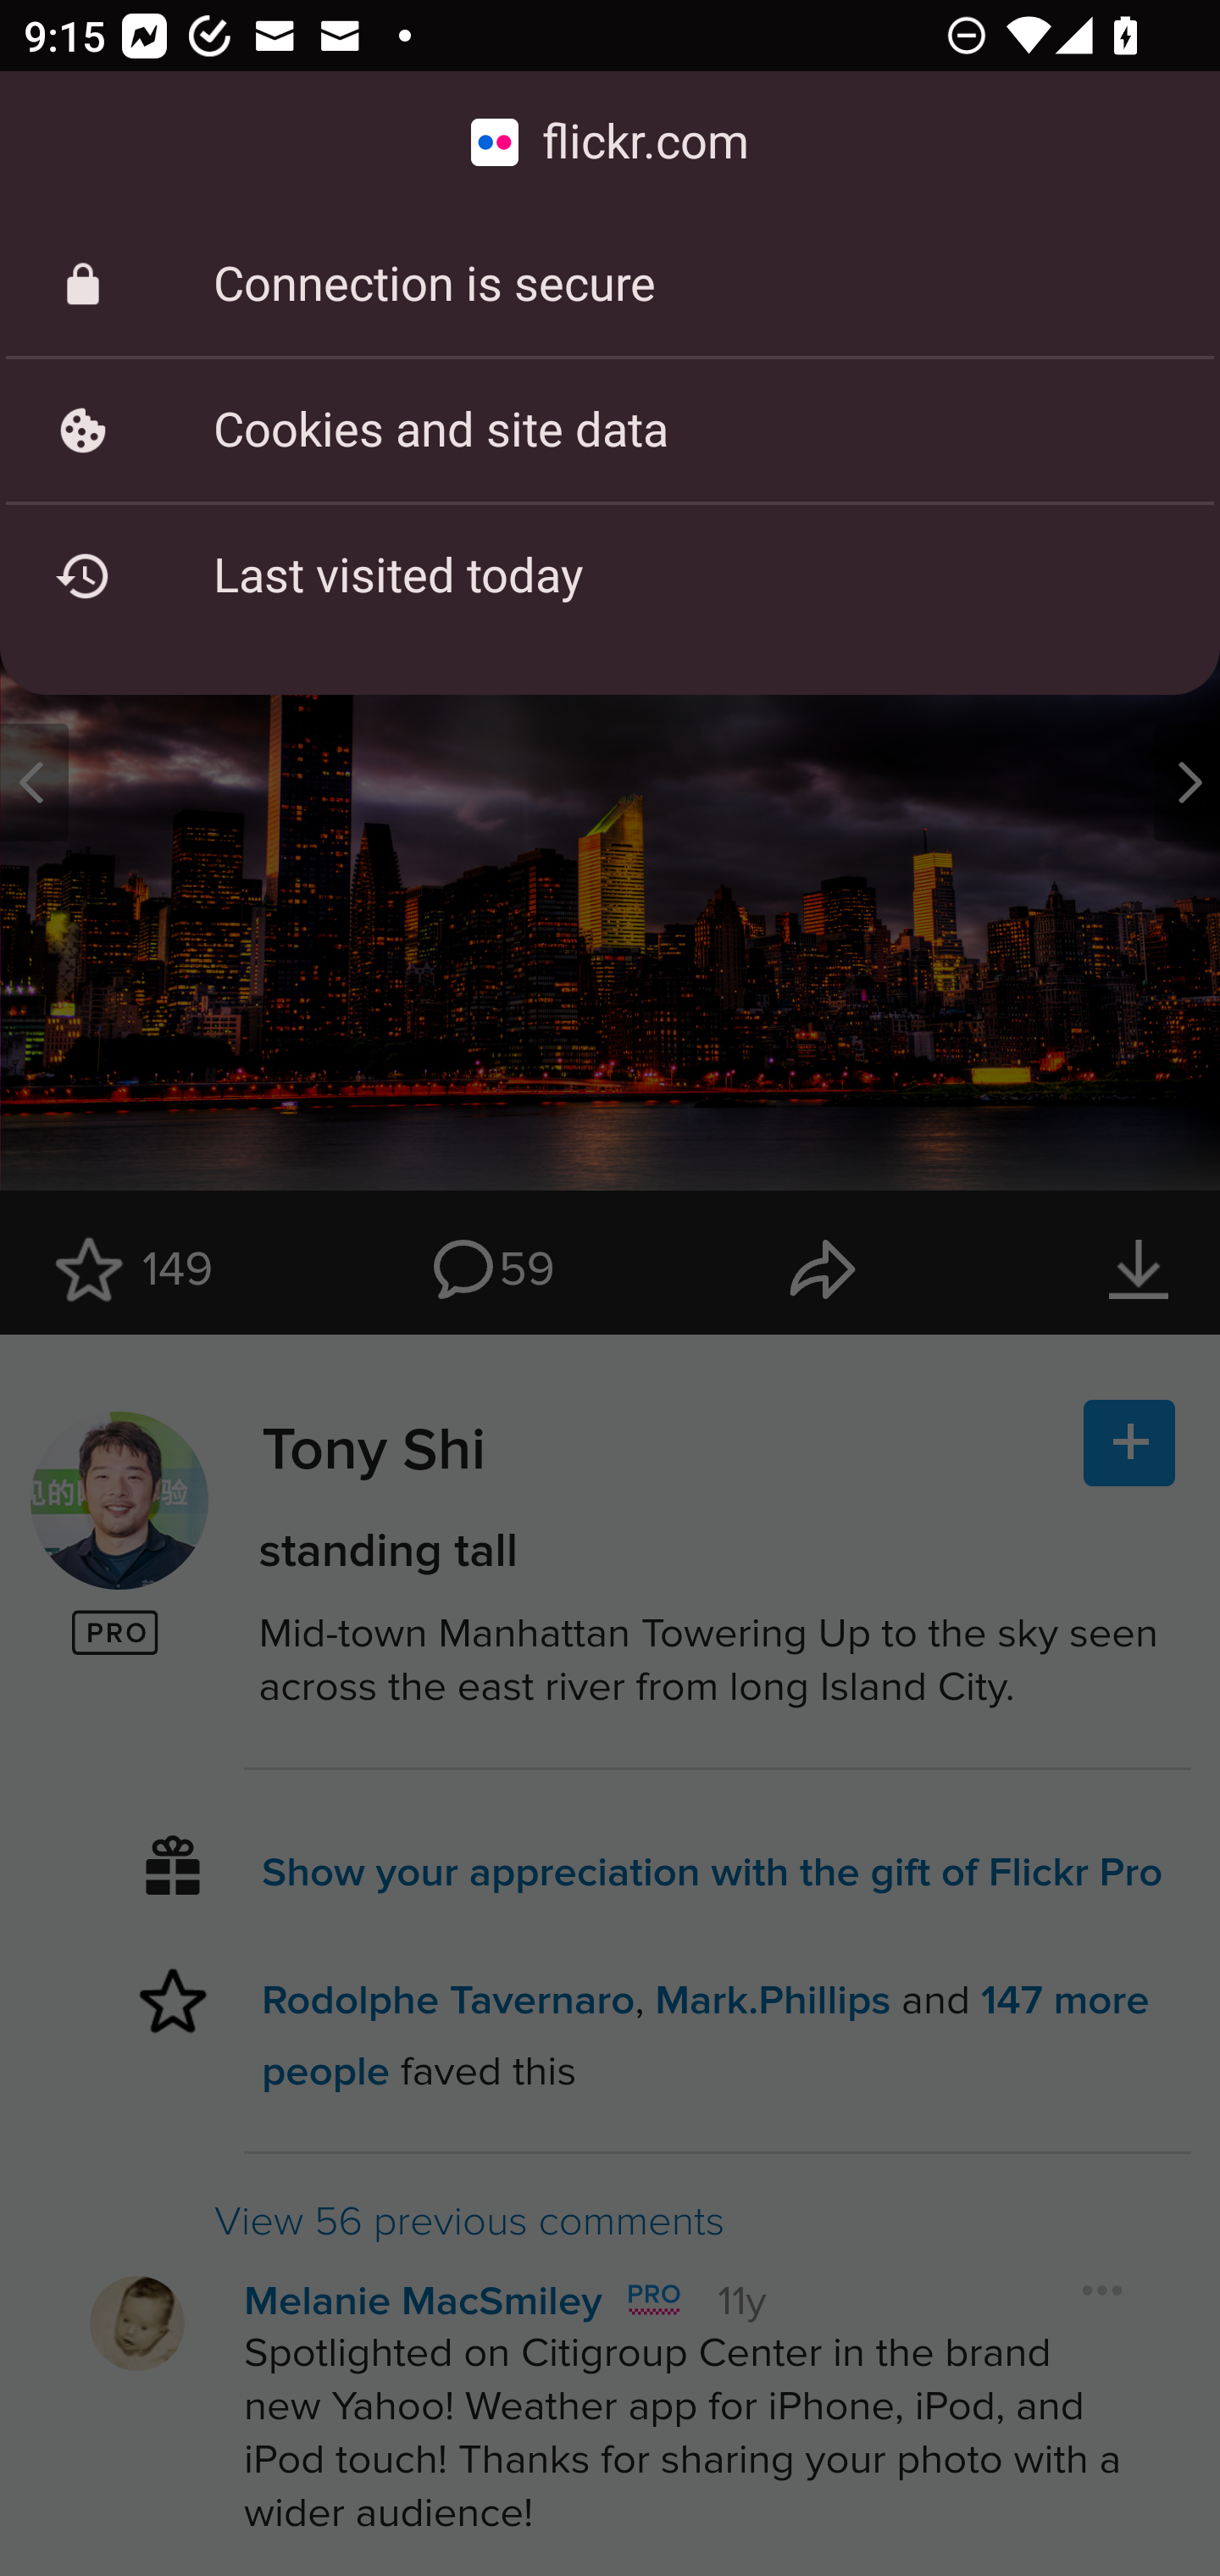  What do you see at coordinates (610, 142) in the screenshot?
I see `flickr.com` at bounding box center [610, 142].